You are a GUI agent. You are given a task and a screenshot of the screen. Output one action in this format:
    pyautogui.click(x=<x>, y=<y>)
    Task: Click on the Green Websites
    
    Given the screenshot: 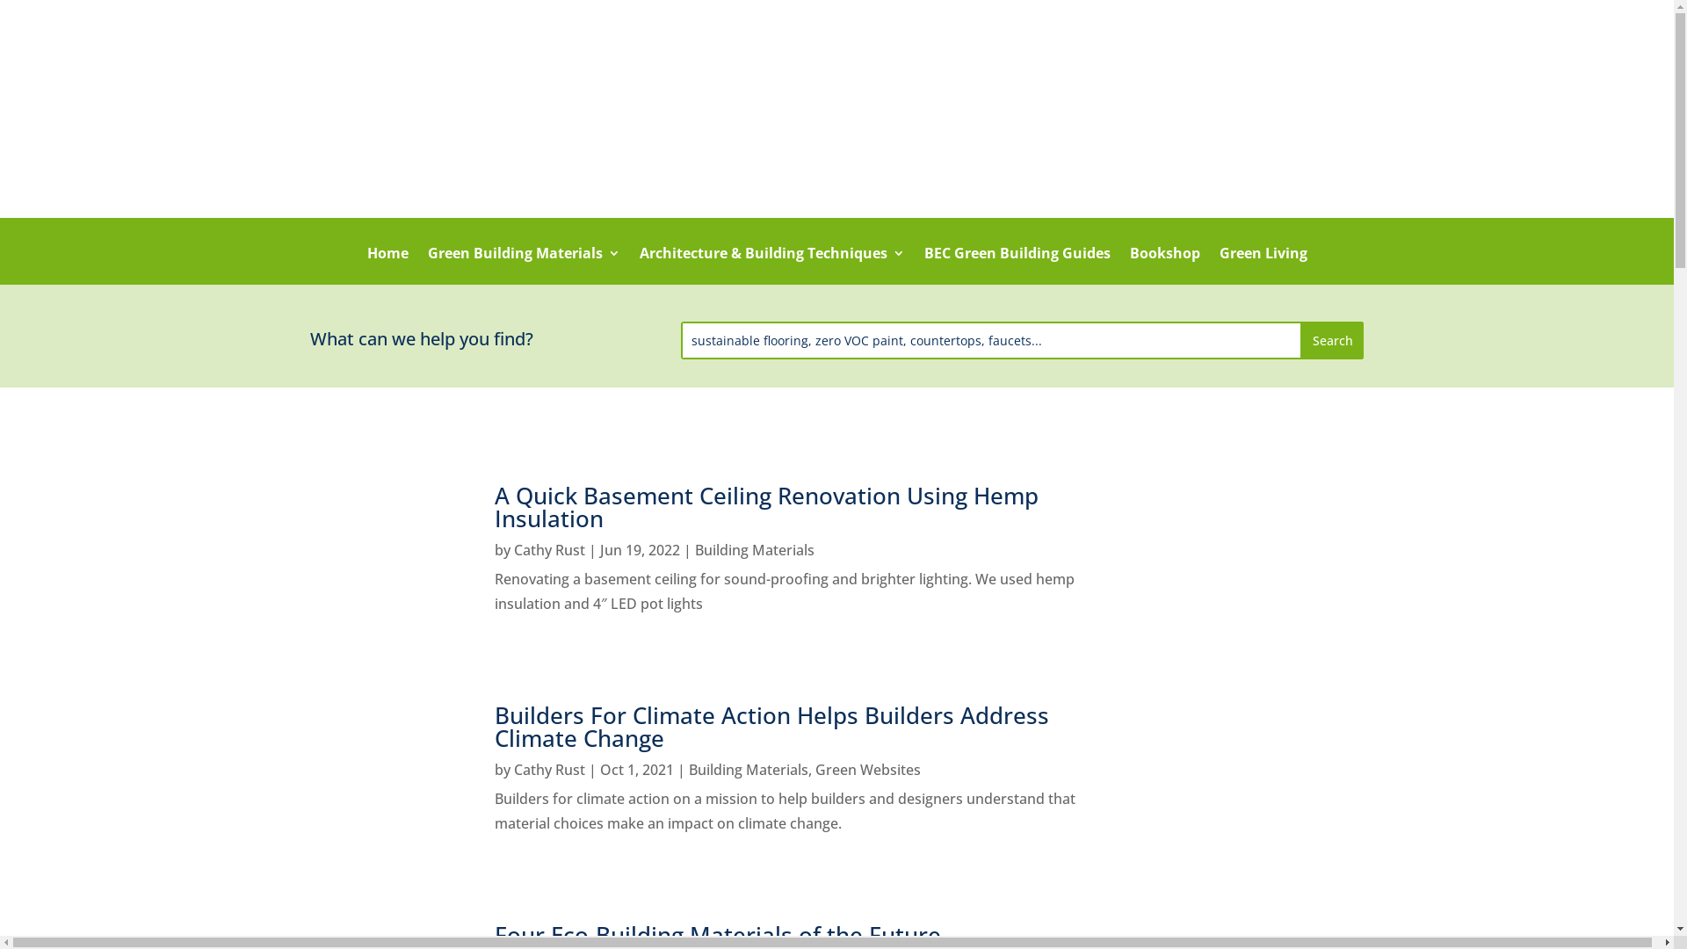 What is the action you would take?
    pyautogui.click(x=868, y=770)
    